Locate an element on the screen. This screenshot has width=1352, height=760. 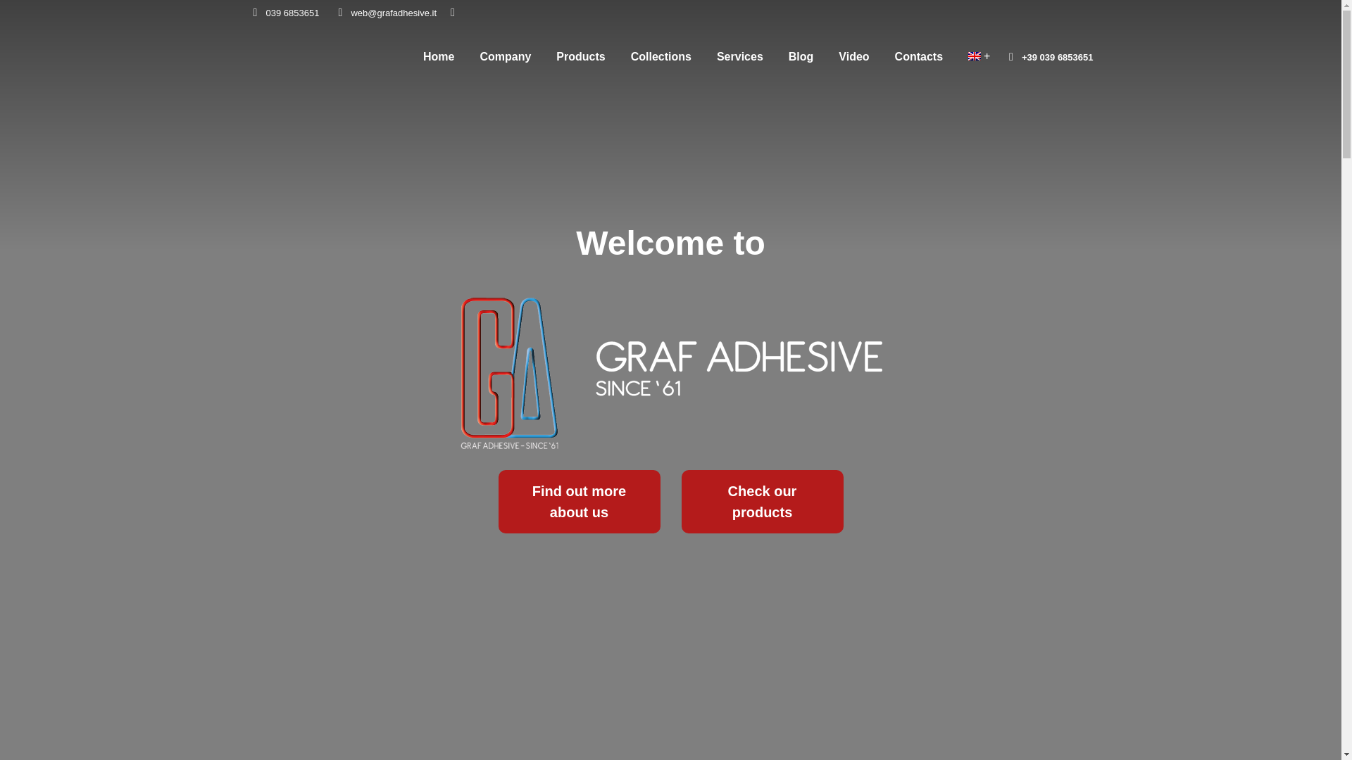
Company is located at coordinates (506, 57).